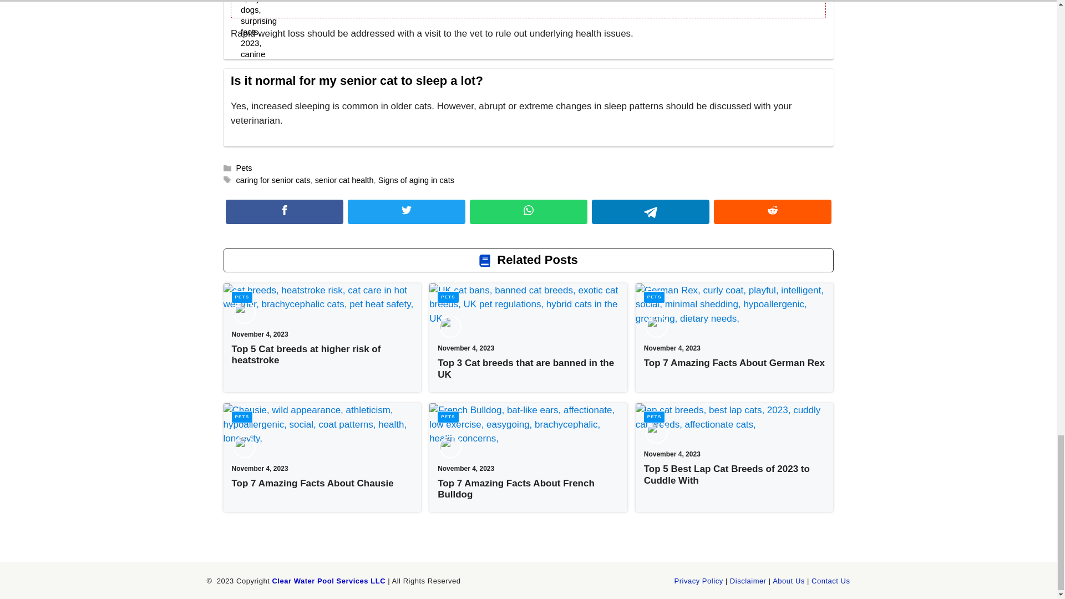  What do you see at coordinates (244, 167) in the screenshot?
I see `Pets` at bounding box center [244, 167].